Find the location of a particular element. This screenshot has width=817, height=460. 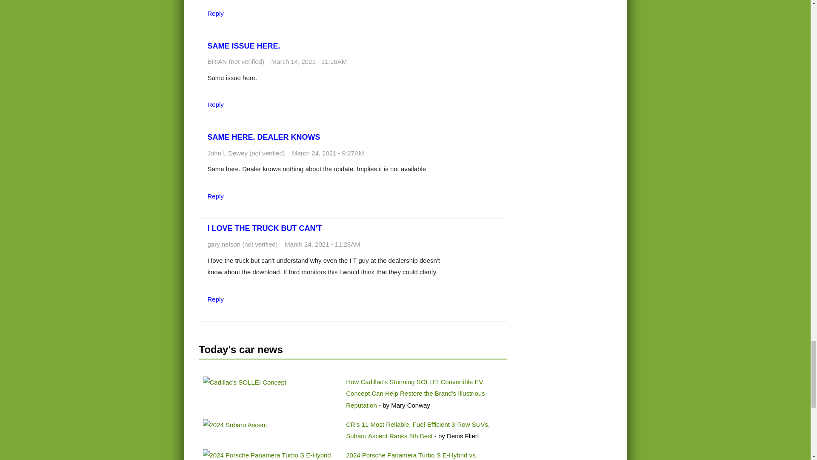

Cadillac Photo is located at coordinates (244, 382).